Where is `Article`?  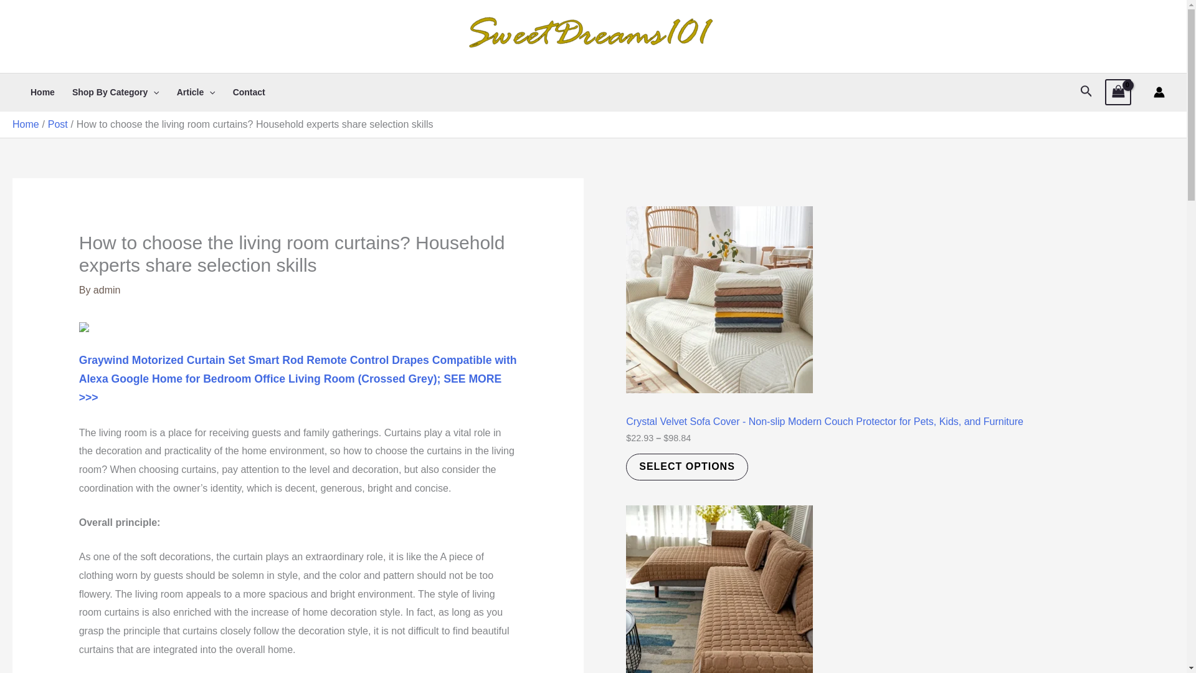
Article is located at coordinates (196, 92).